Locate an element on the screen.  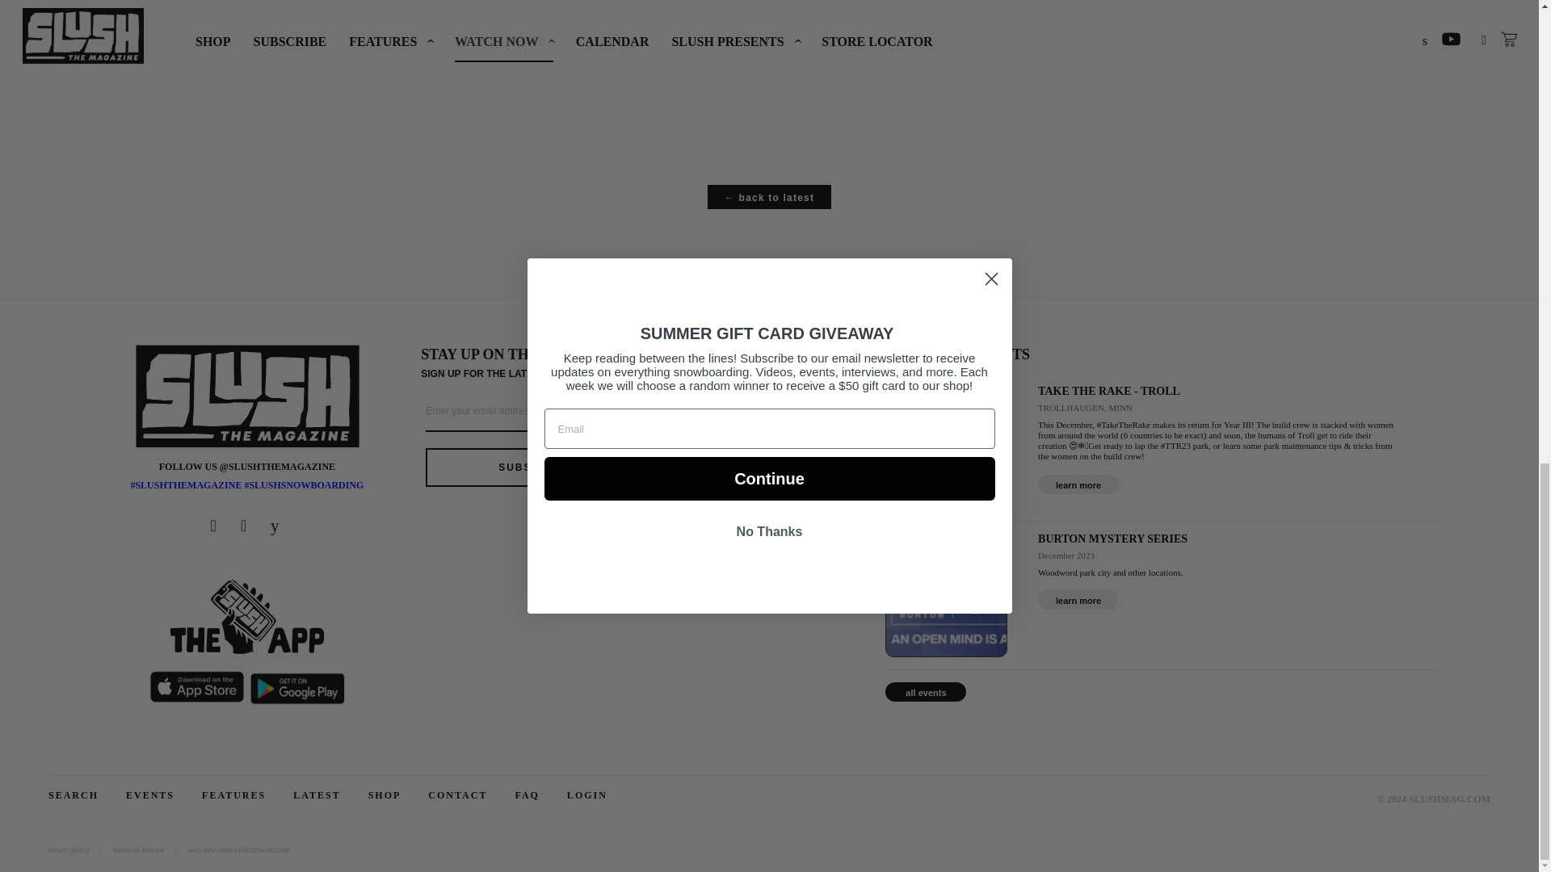
Slush Magazine on Facebook is located at coordinates (216, 526).